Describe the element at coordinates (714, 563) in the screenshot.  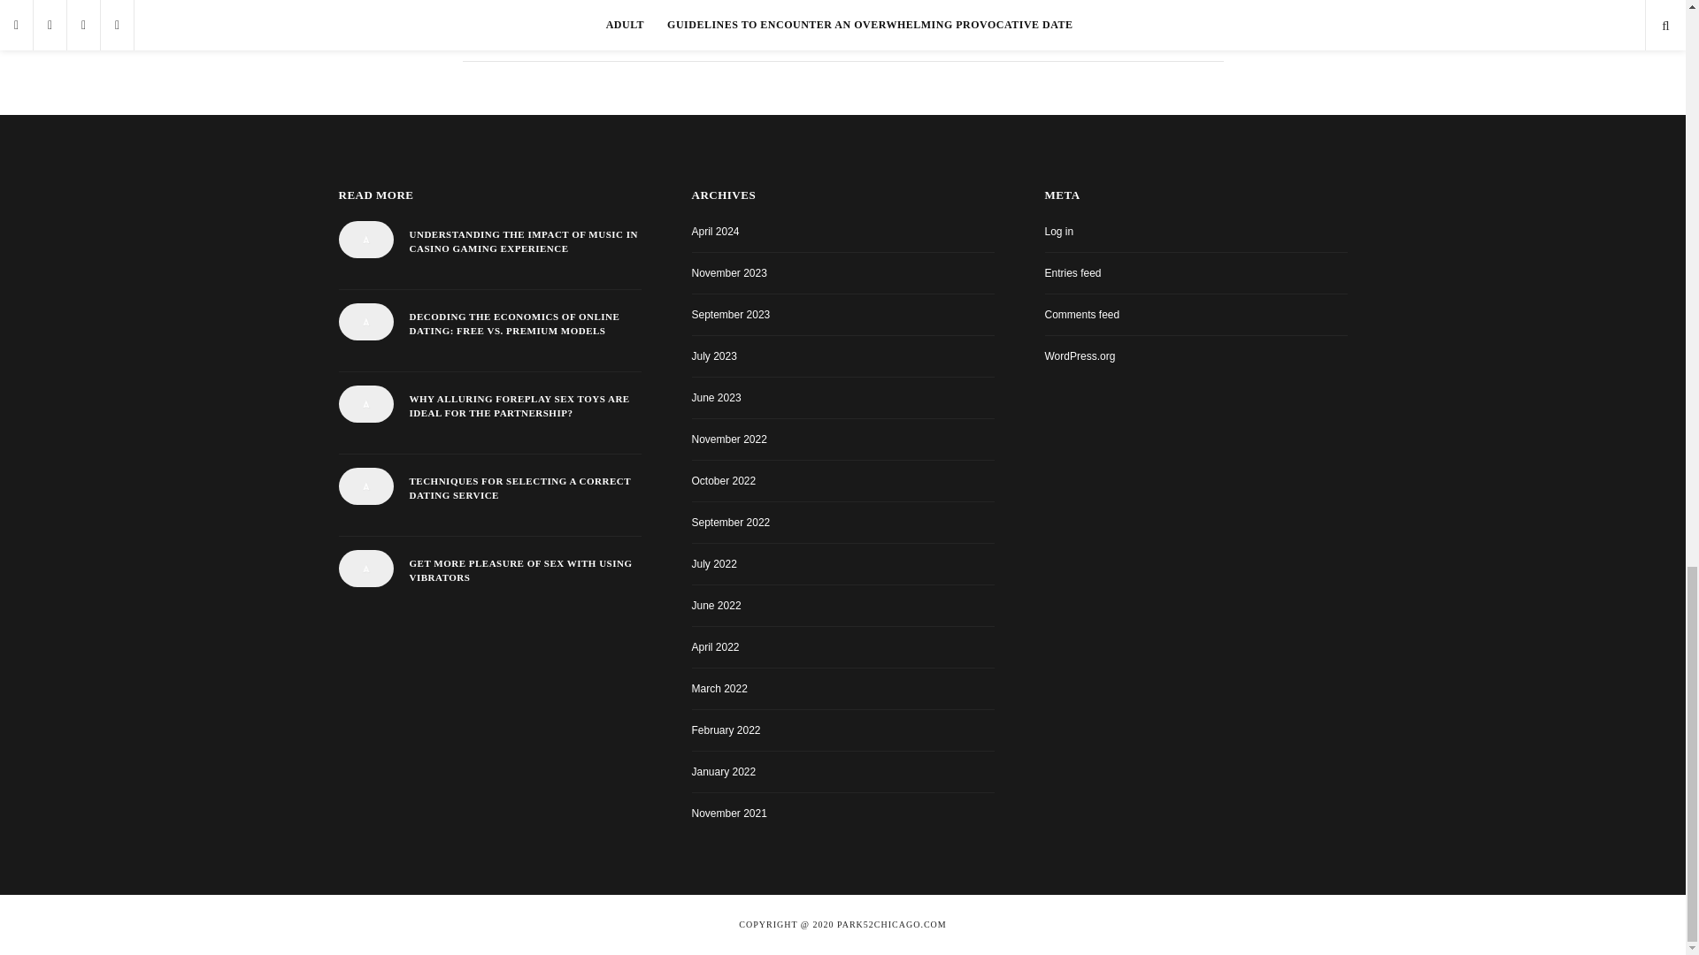
I see `July 2022` at that location.